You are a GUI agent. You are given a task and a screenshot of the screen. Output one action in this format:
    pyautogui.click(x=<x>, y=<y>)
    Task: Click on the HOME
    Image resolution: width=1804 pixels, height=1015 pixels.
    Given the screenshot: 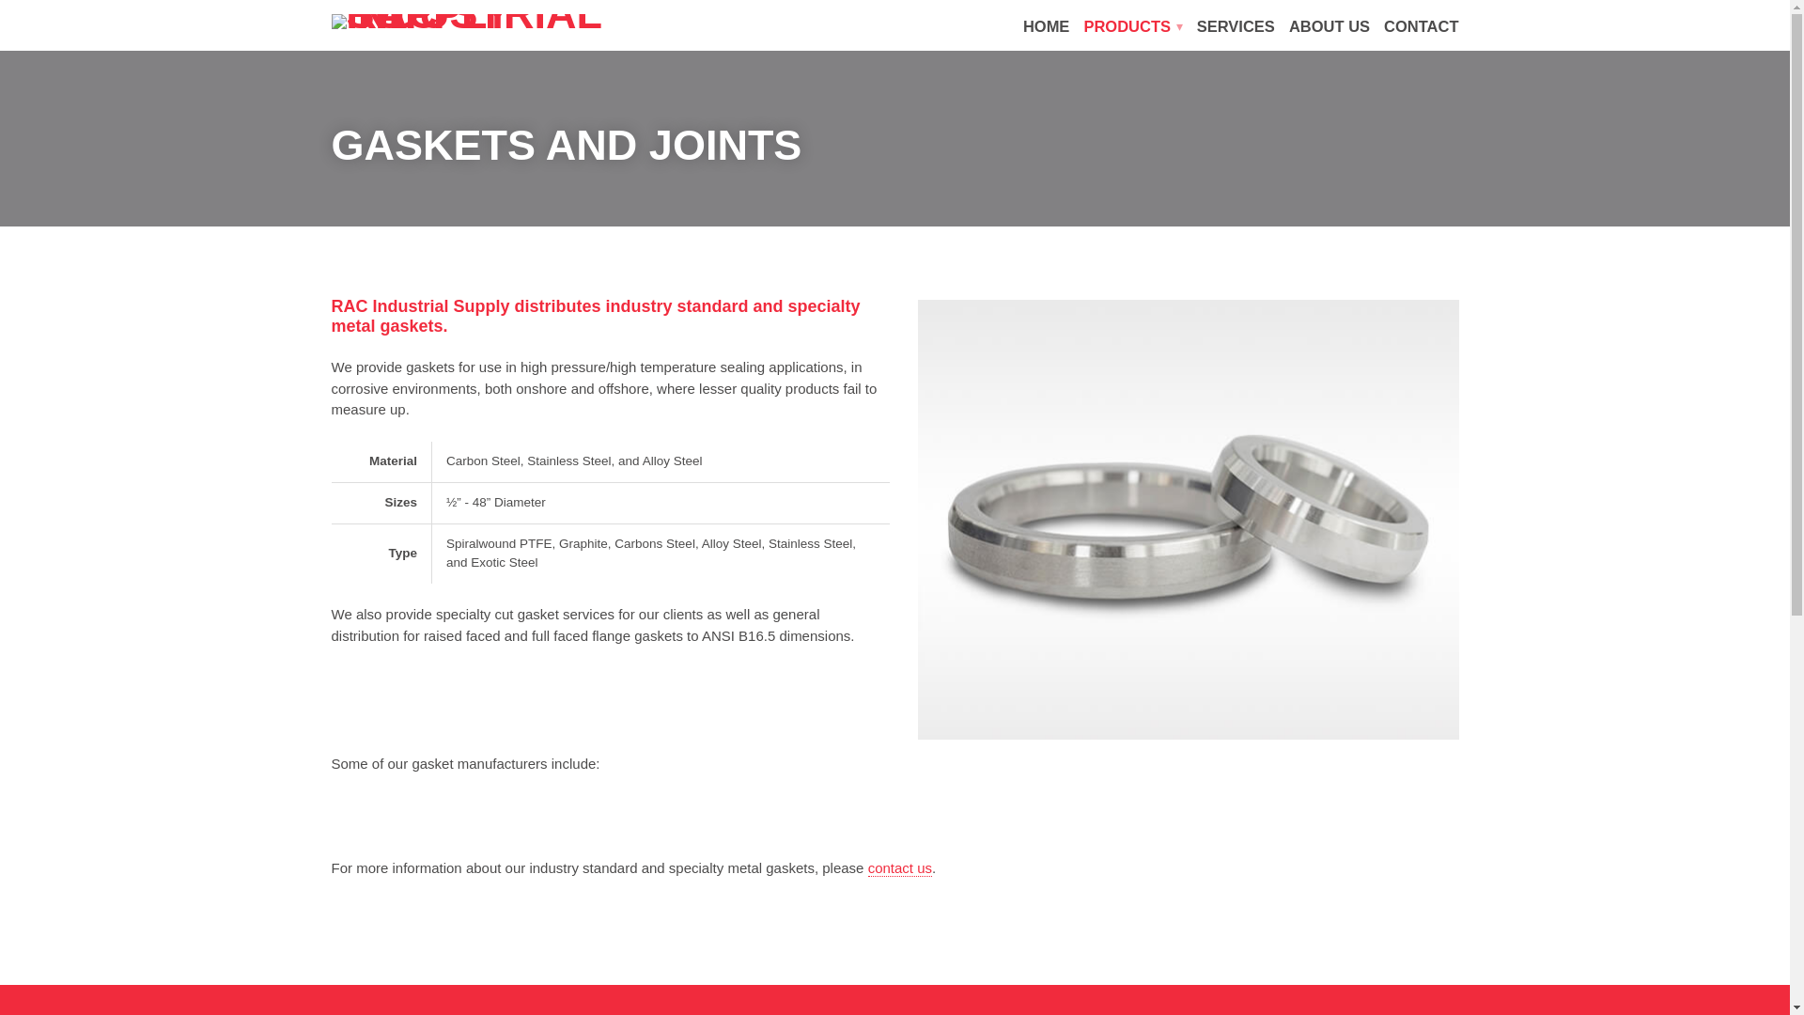 What is the action you would take?
    pyautogui.click(x=1046, y=26)
    